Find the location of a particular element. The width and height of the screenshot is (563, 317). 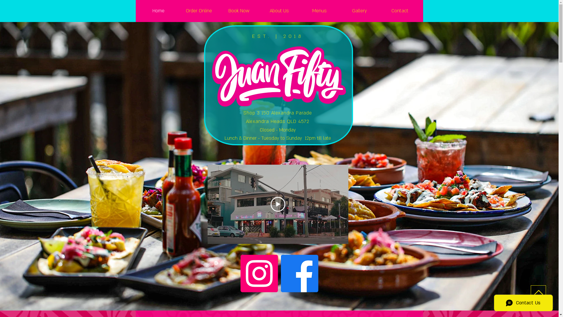

Menus is located at coordinates (319, 11).